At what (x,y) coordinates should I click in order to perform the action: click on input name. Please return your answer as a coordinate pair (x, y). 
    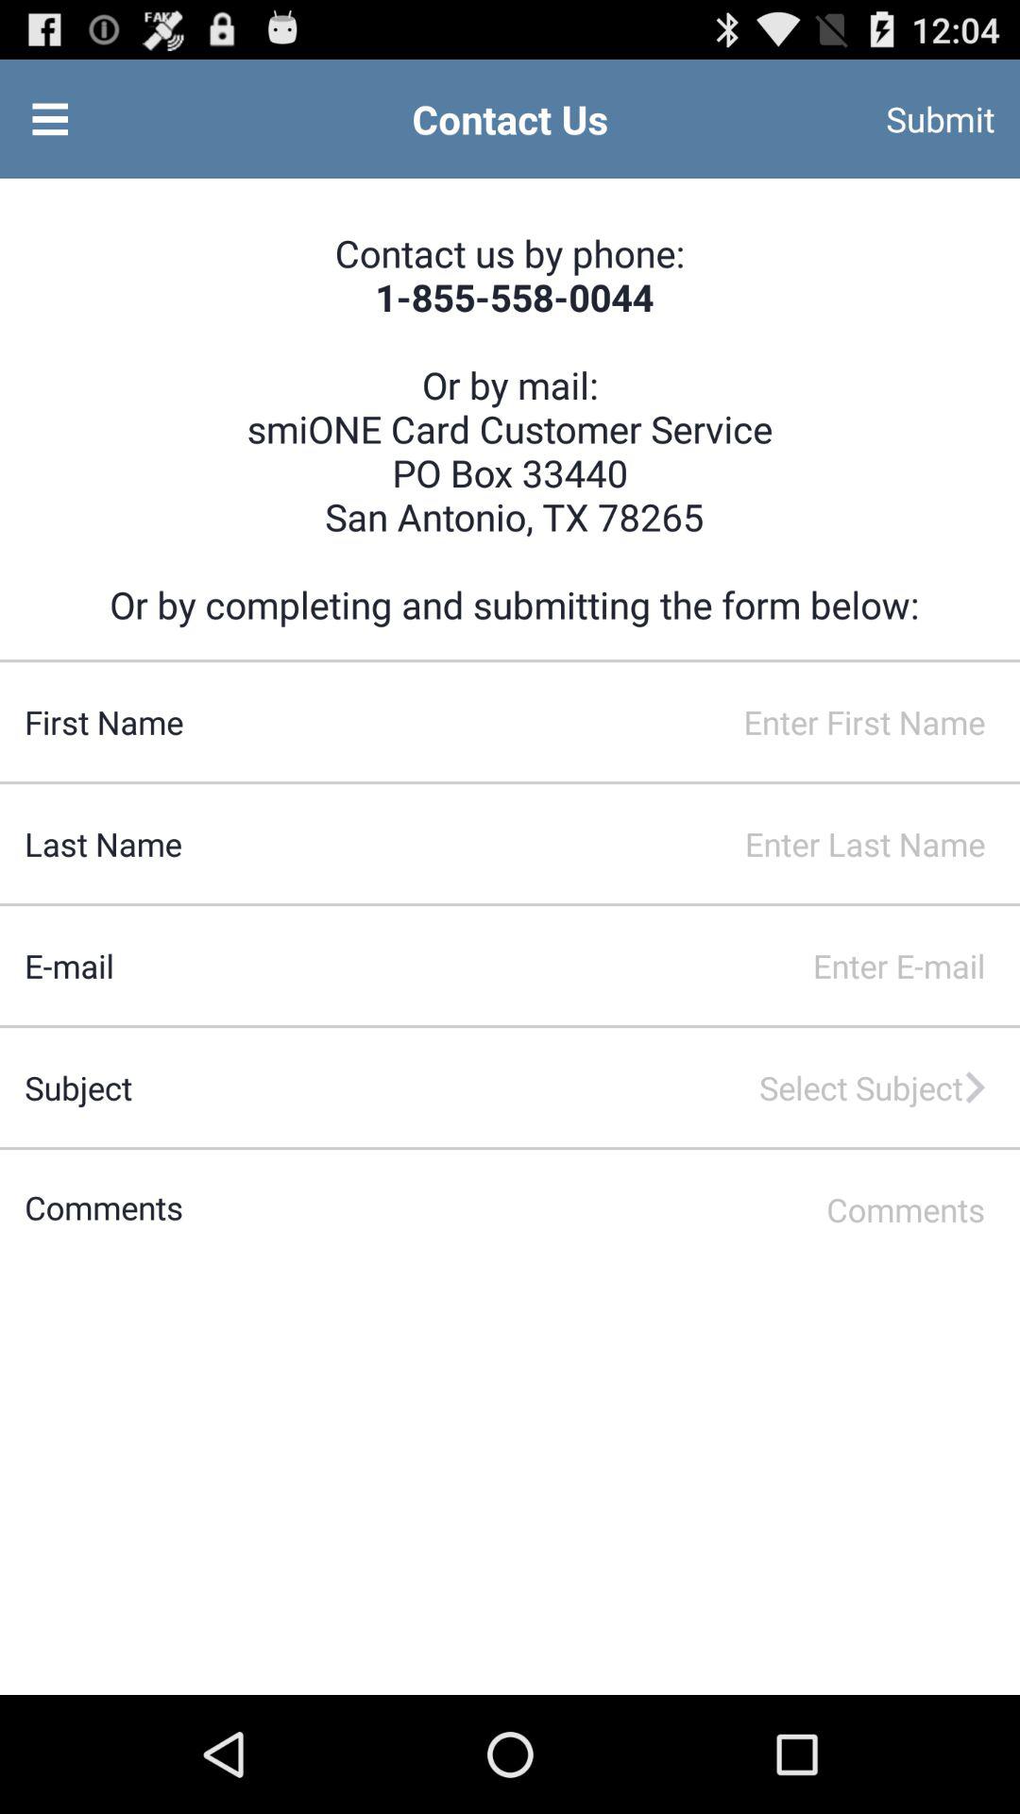
    Looking at the image, I should click on (601, 722).